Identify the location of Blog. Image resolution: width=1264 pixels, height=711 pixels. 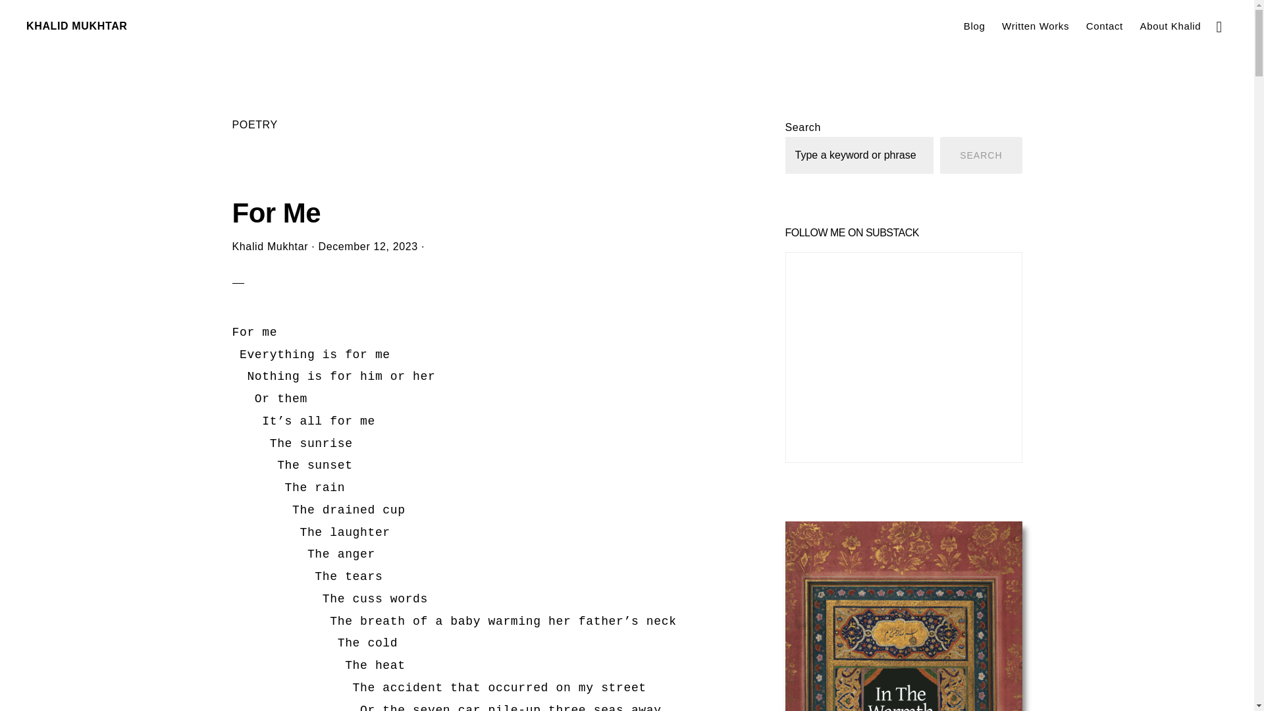
(974, 25).